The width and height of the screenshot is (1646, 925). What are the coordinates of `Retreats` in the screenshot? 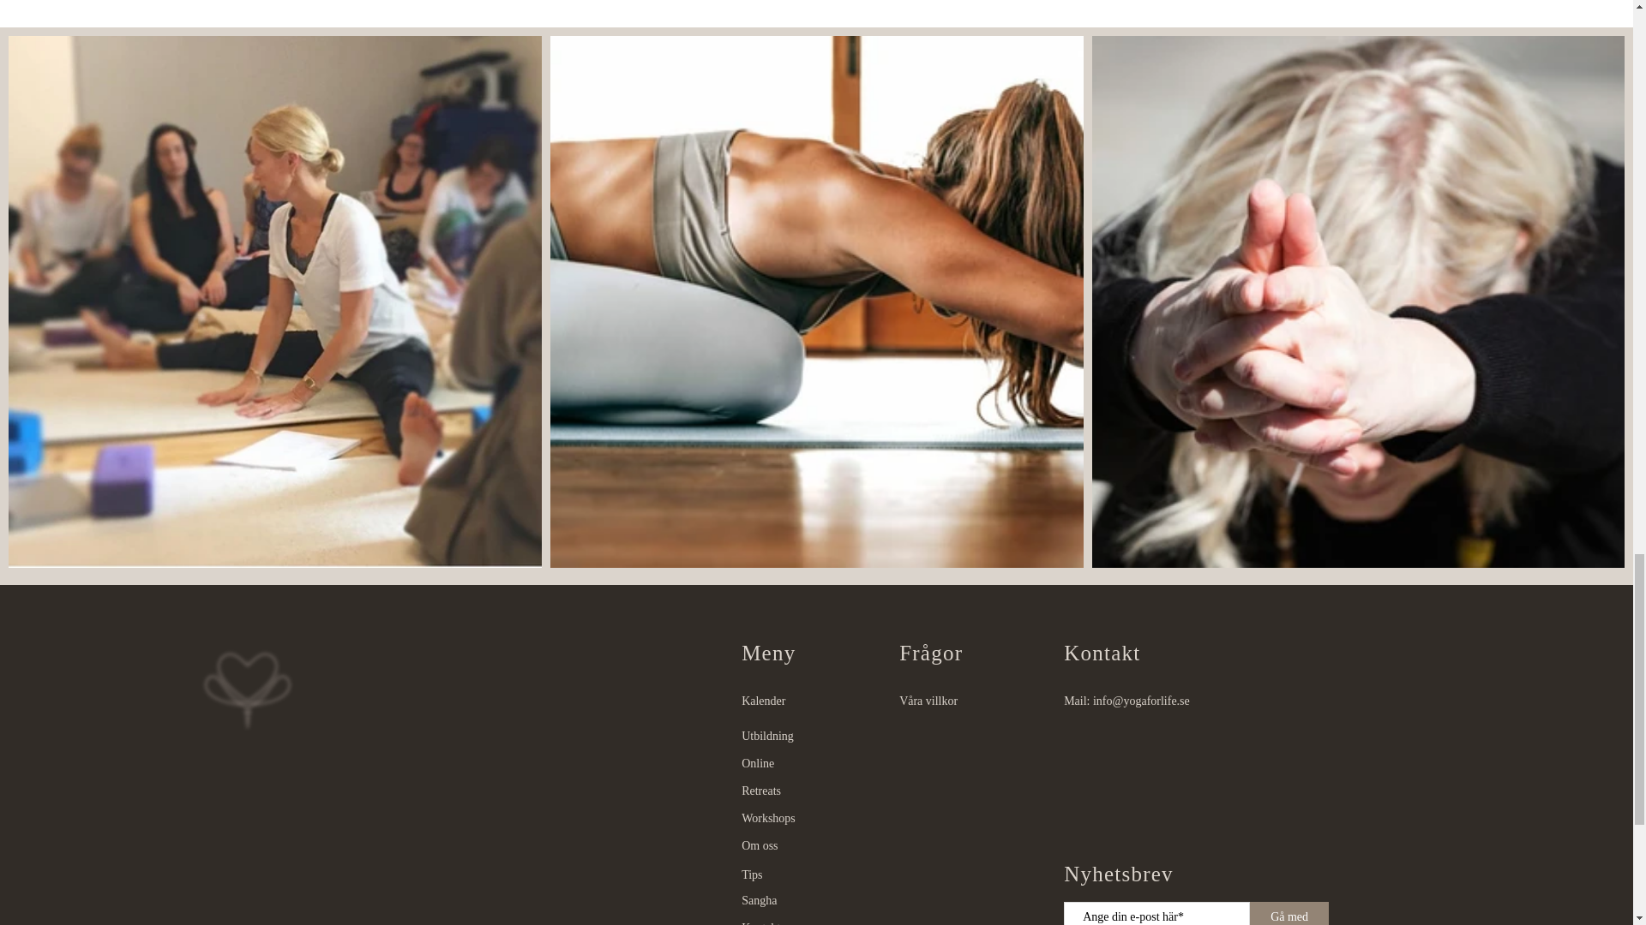 It's located at (802, 791).